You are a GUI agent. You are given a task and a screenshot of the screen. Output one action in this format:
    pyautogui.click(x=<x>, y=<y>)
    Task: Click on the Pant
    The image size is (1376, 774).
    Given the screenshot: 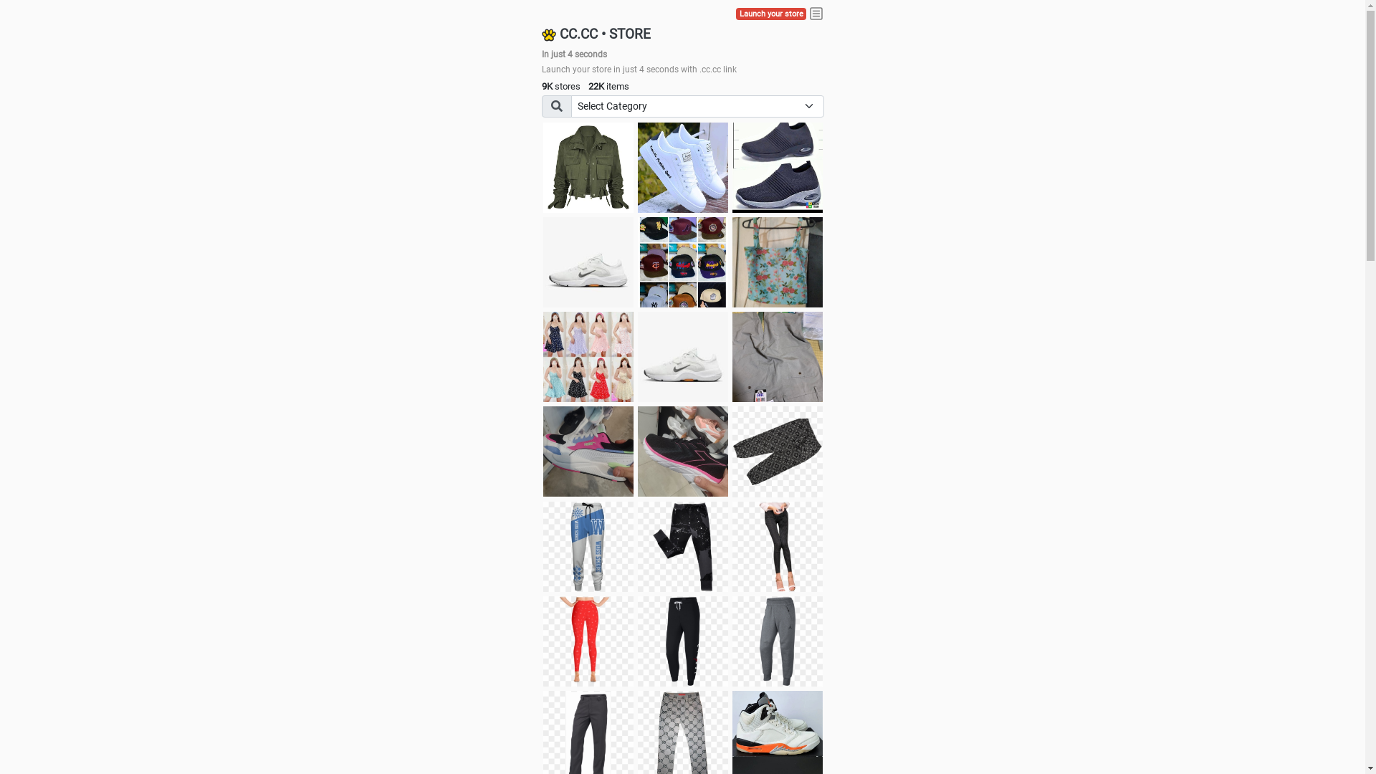 What is the action you would take?
    pyautogui.click(x=683, y=547)
    